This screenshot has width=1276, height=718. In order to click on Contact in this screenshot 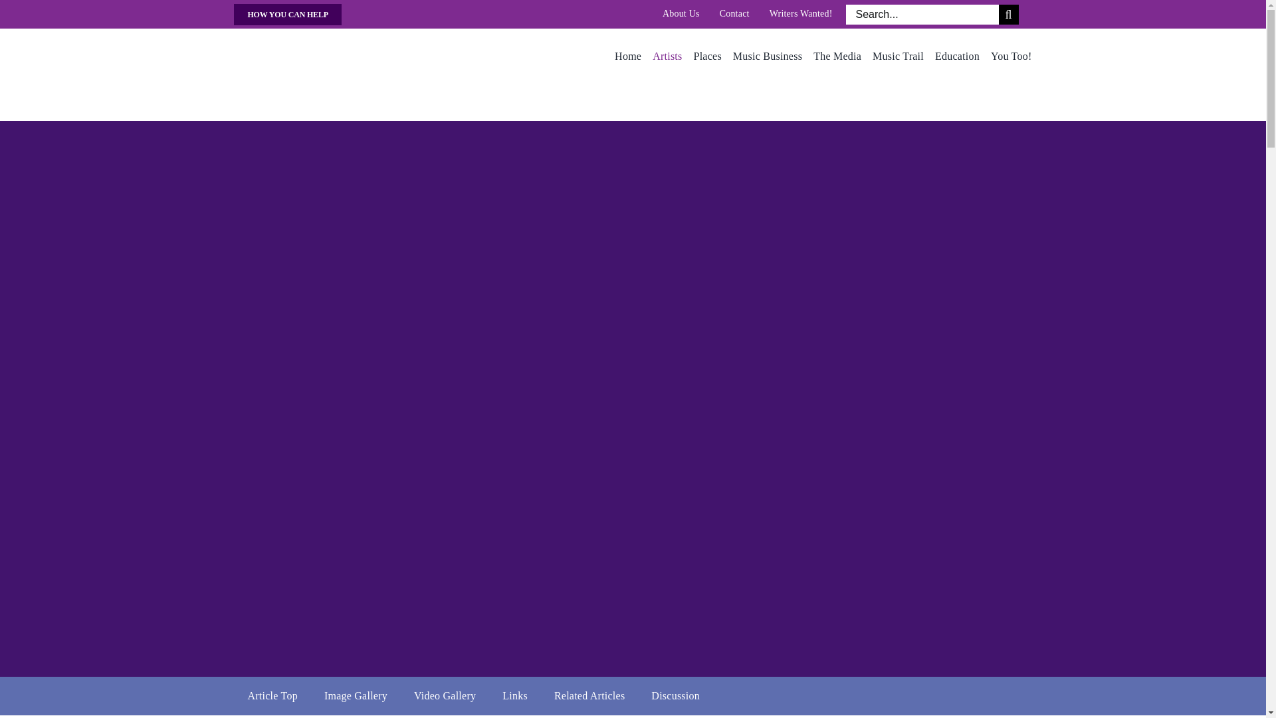, I will do `click(734, 13)`.